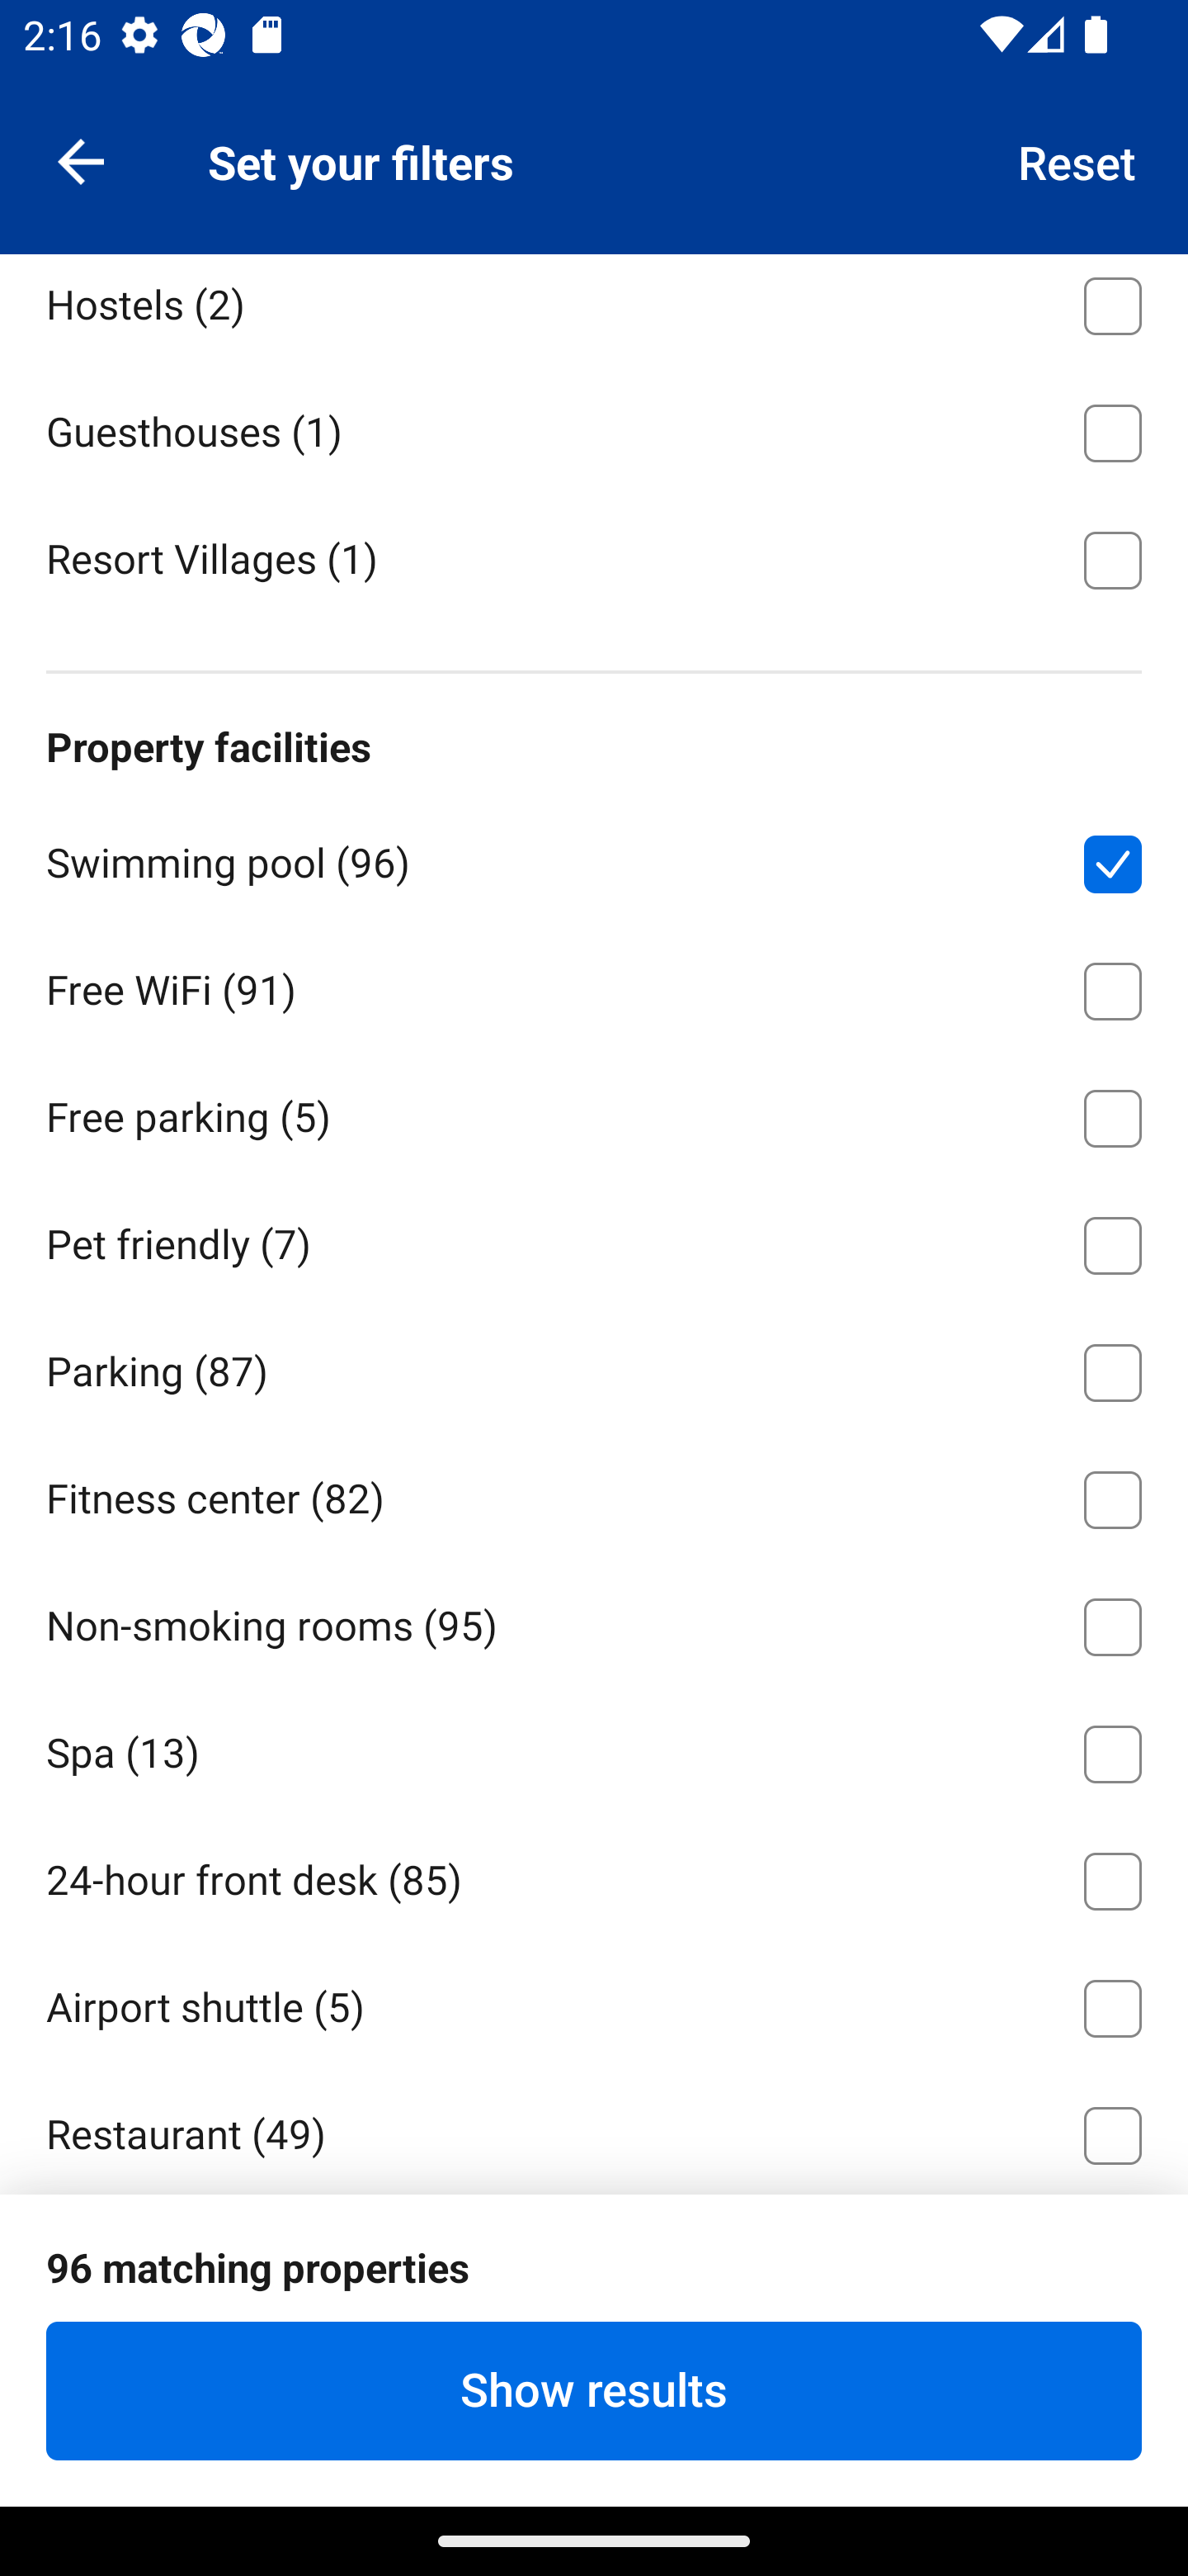  I want to click on Show results, so click(594, 2390).